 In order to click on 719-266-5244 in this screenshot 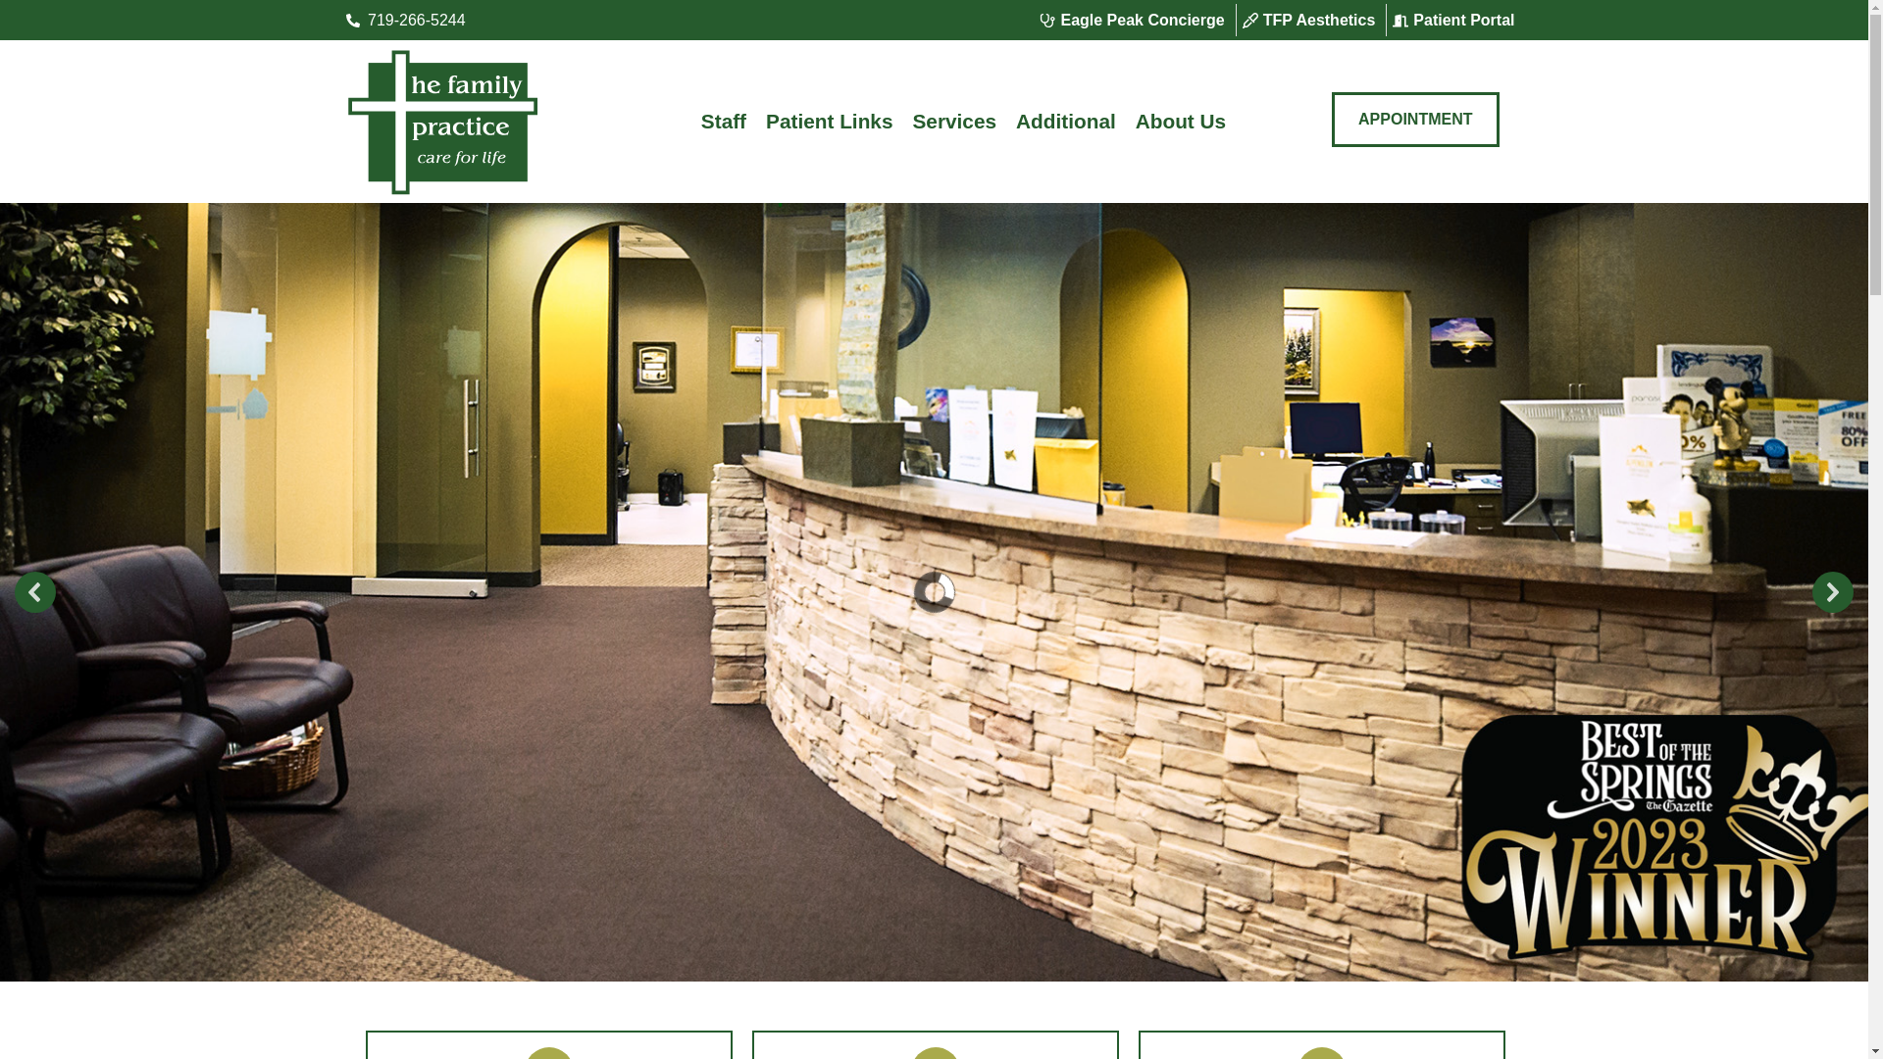, I will do `click(475, 20)`.